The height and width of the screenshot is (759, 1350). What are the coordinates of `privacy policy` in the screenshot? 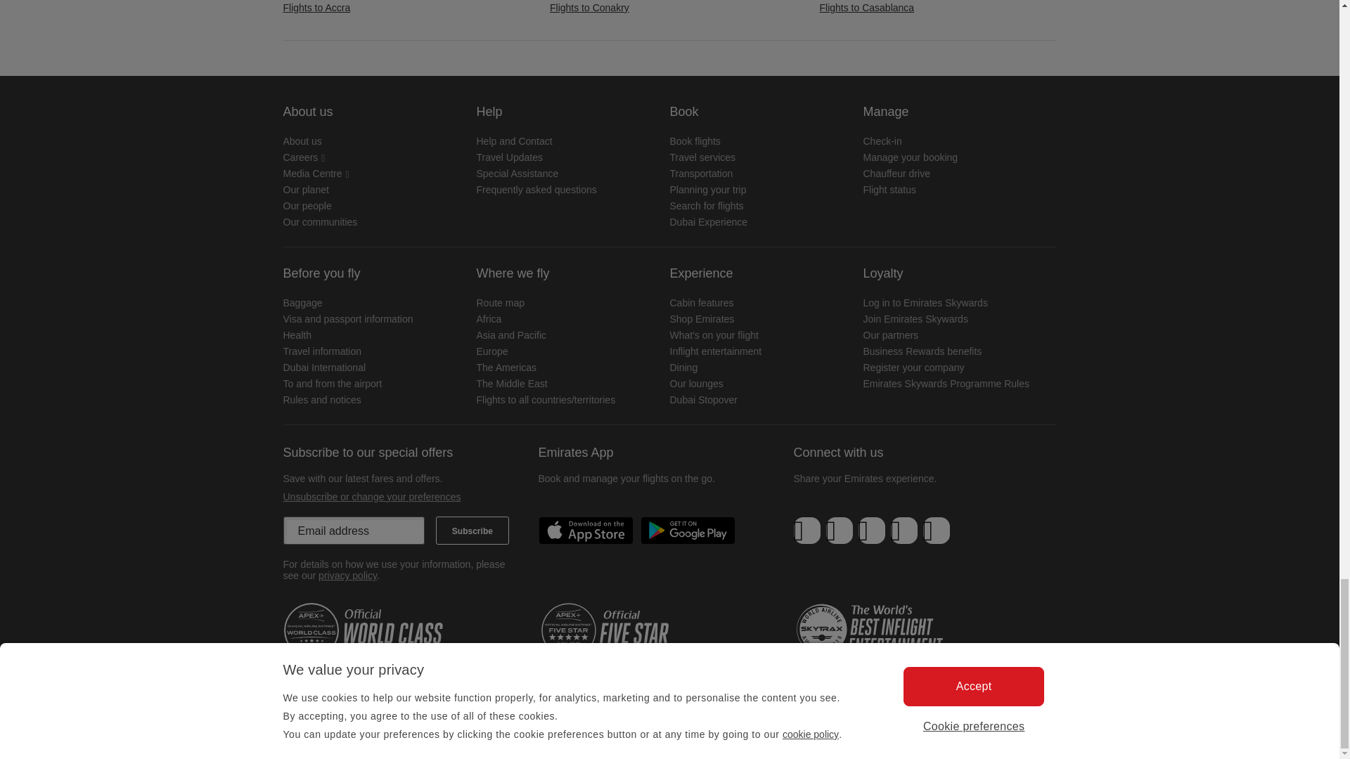 It's located at (347, 576).